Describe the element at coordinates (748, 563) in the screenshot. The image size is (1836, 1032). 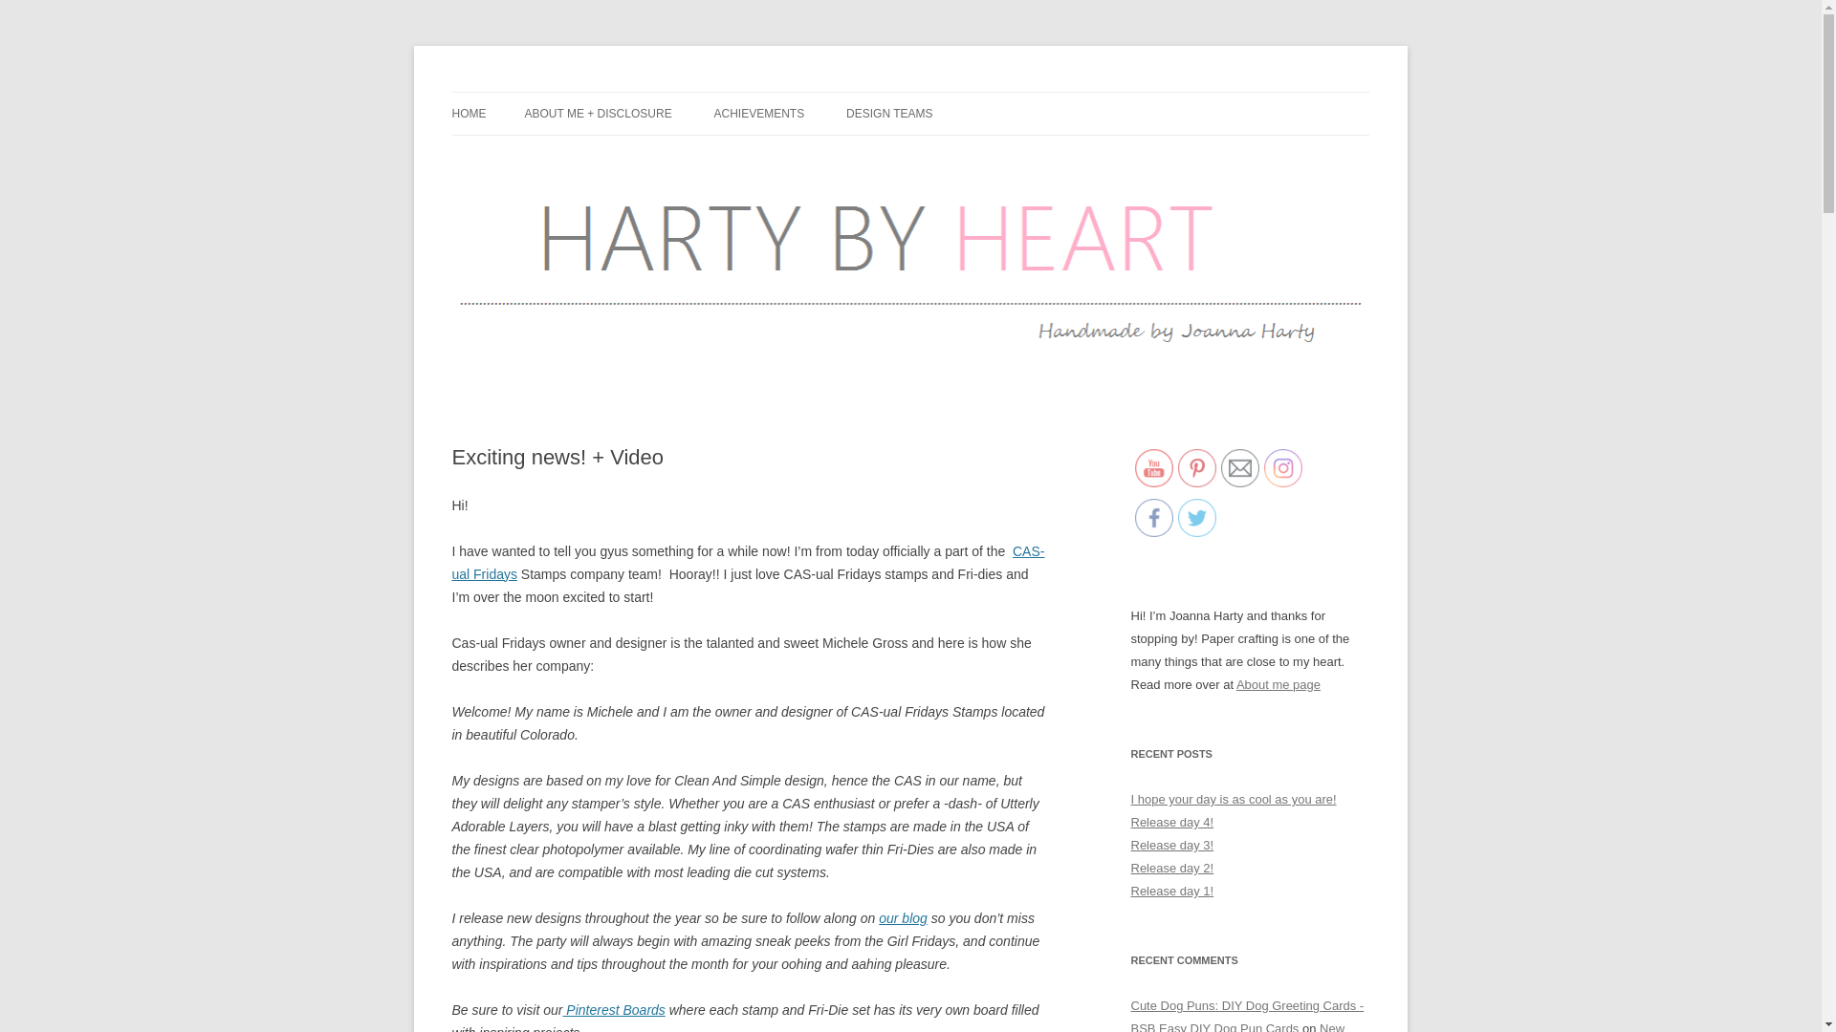
I see `CAS-ual Fridays` at that location.